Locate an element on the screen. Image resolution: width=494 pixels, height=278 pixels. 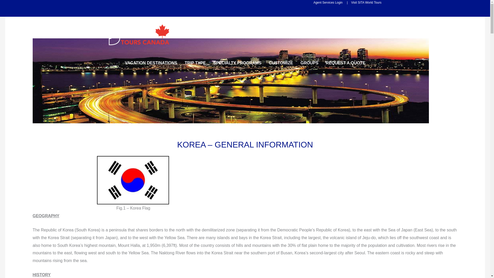
TRIP TYPE is located at coordinates (195, 63).